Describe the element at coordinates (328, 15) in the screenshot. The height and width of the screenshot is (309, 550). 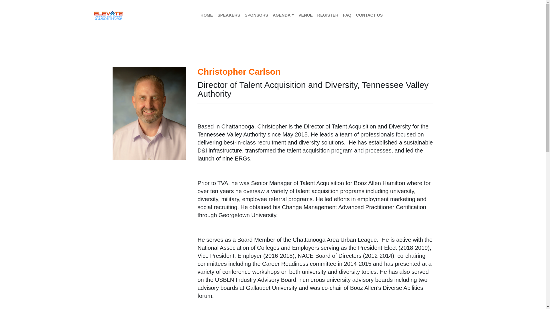
I see `REGISTER` at that location.